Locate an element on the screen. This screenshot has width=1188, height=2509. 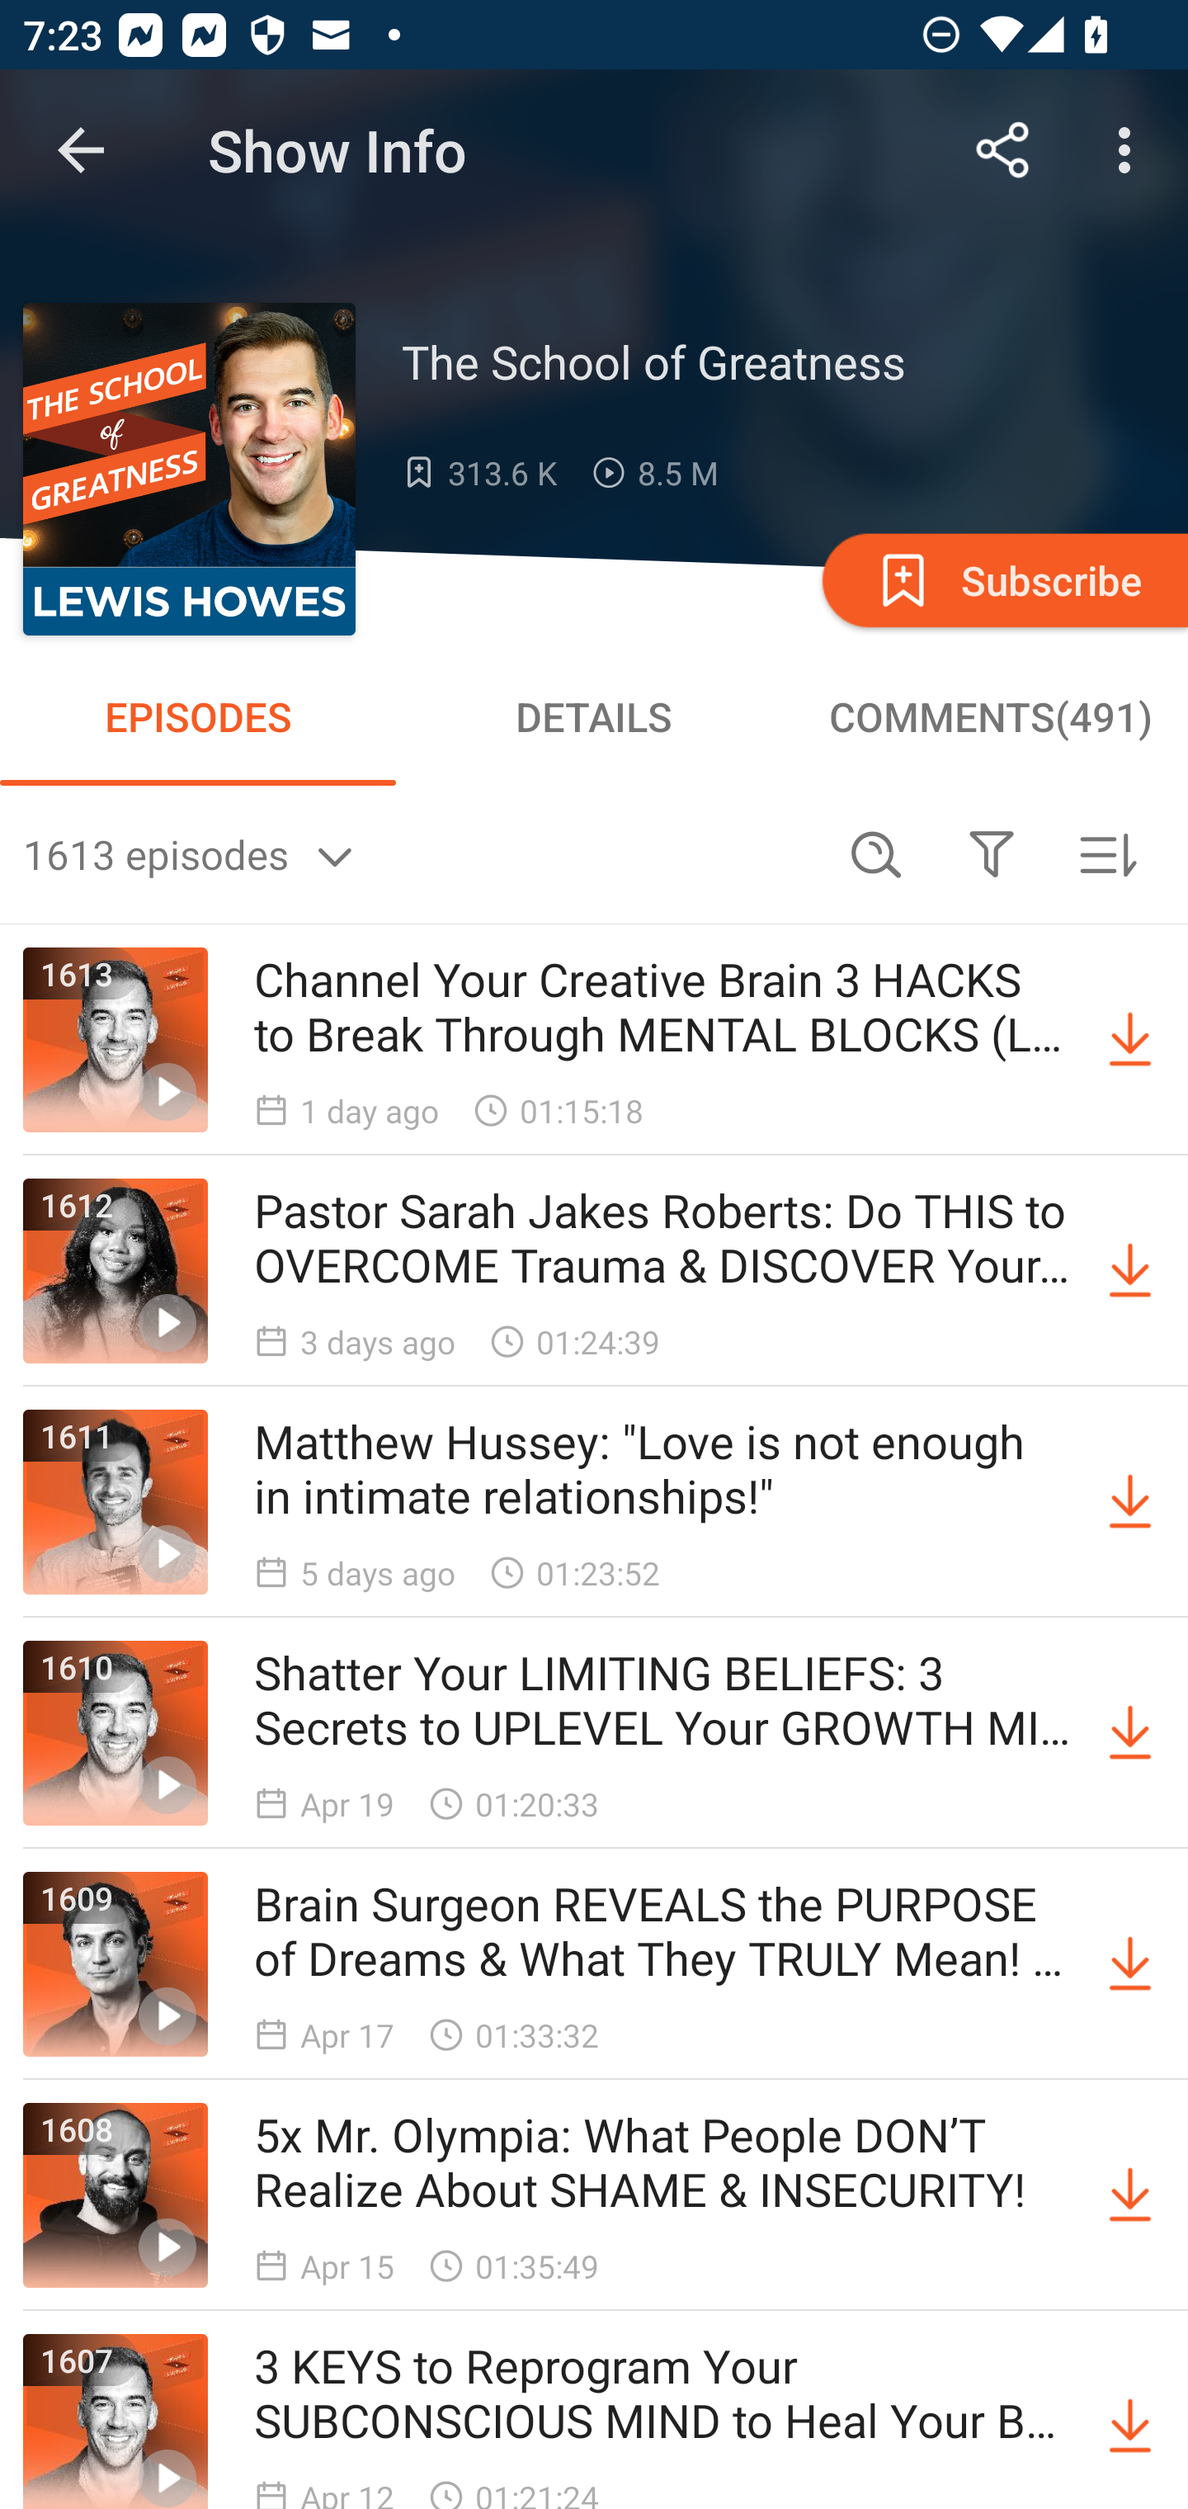
Download is located at coordinates (1130, 1502).